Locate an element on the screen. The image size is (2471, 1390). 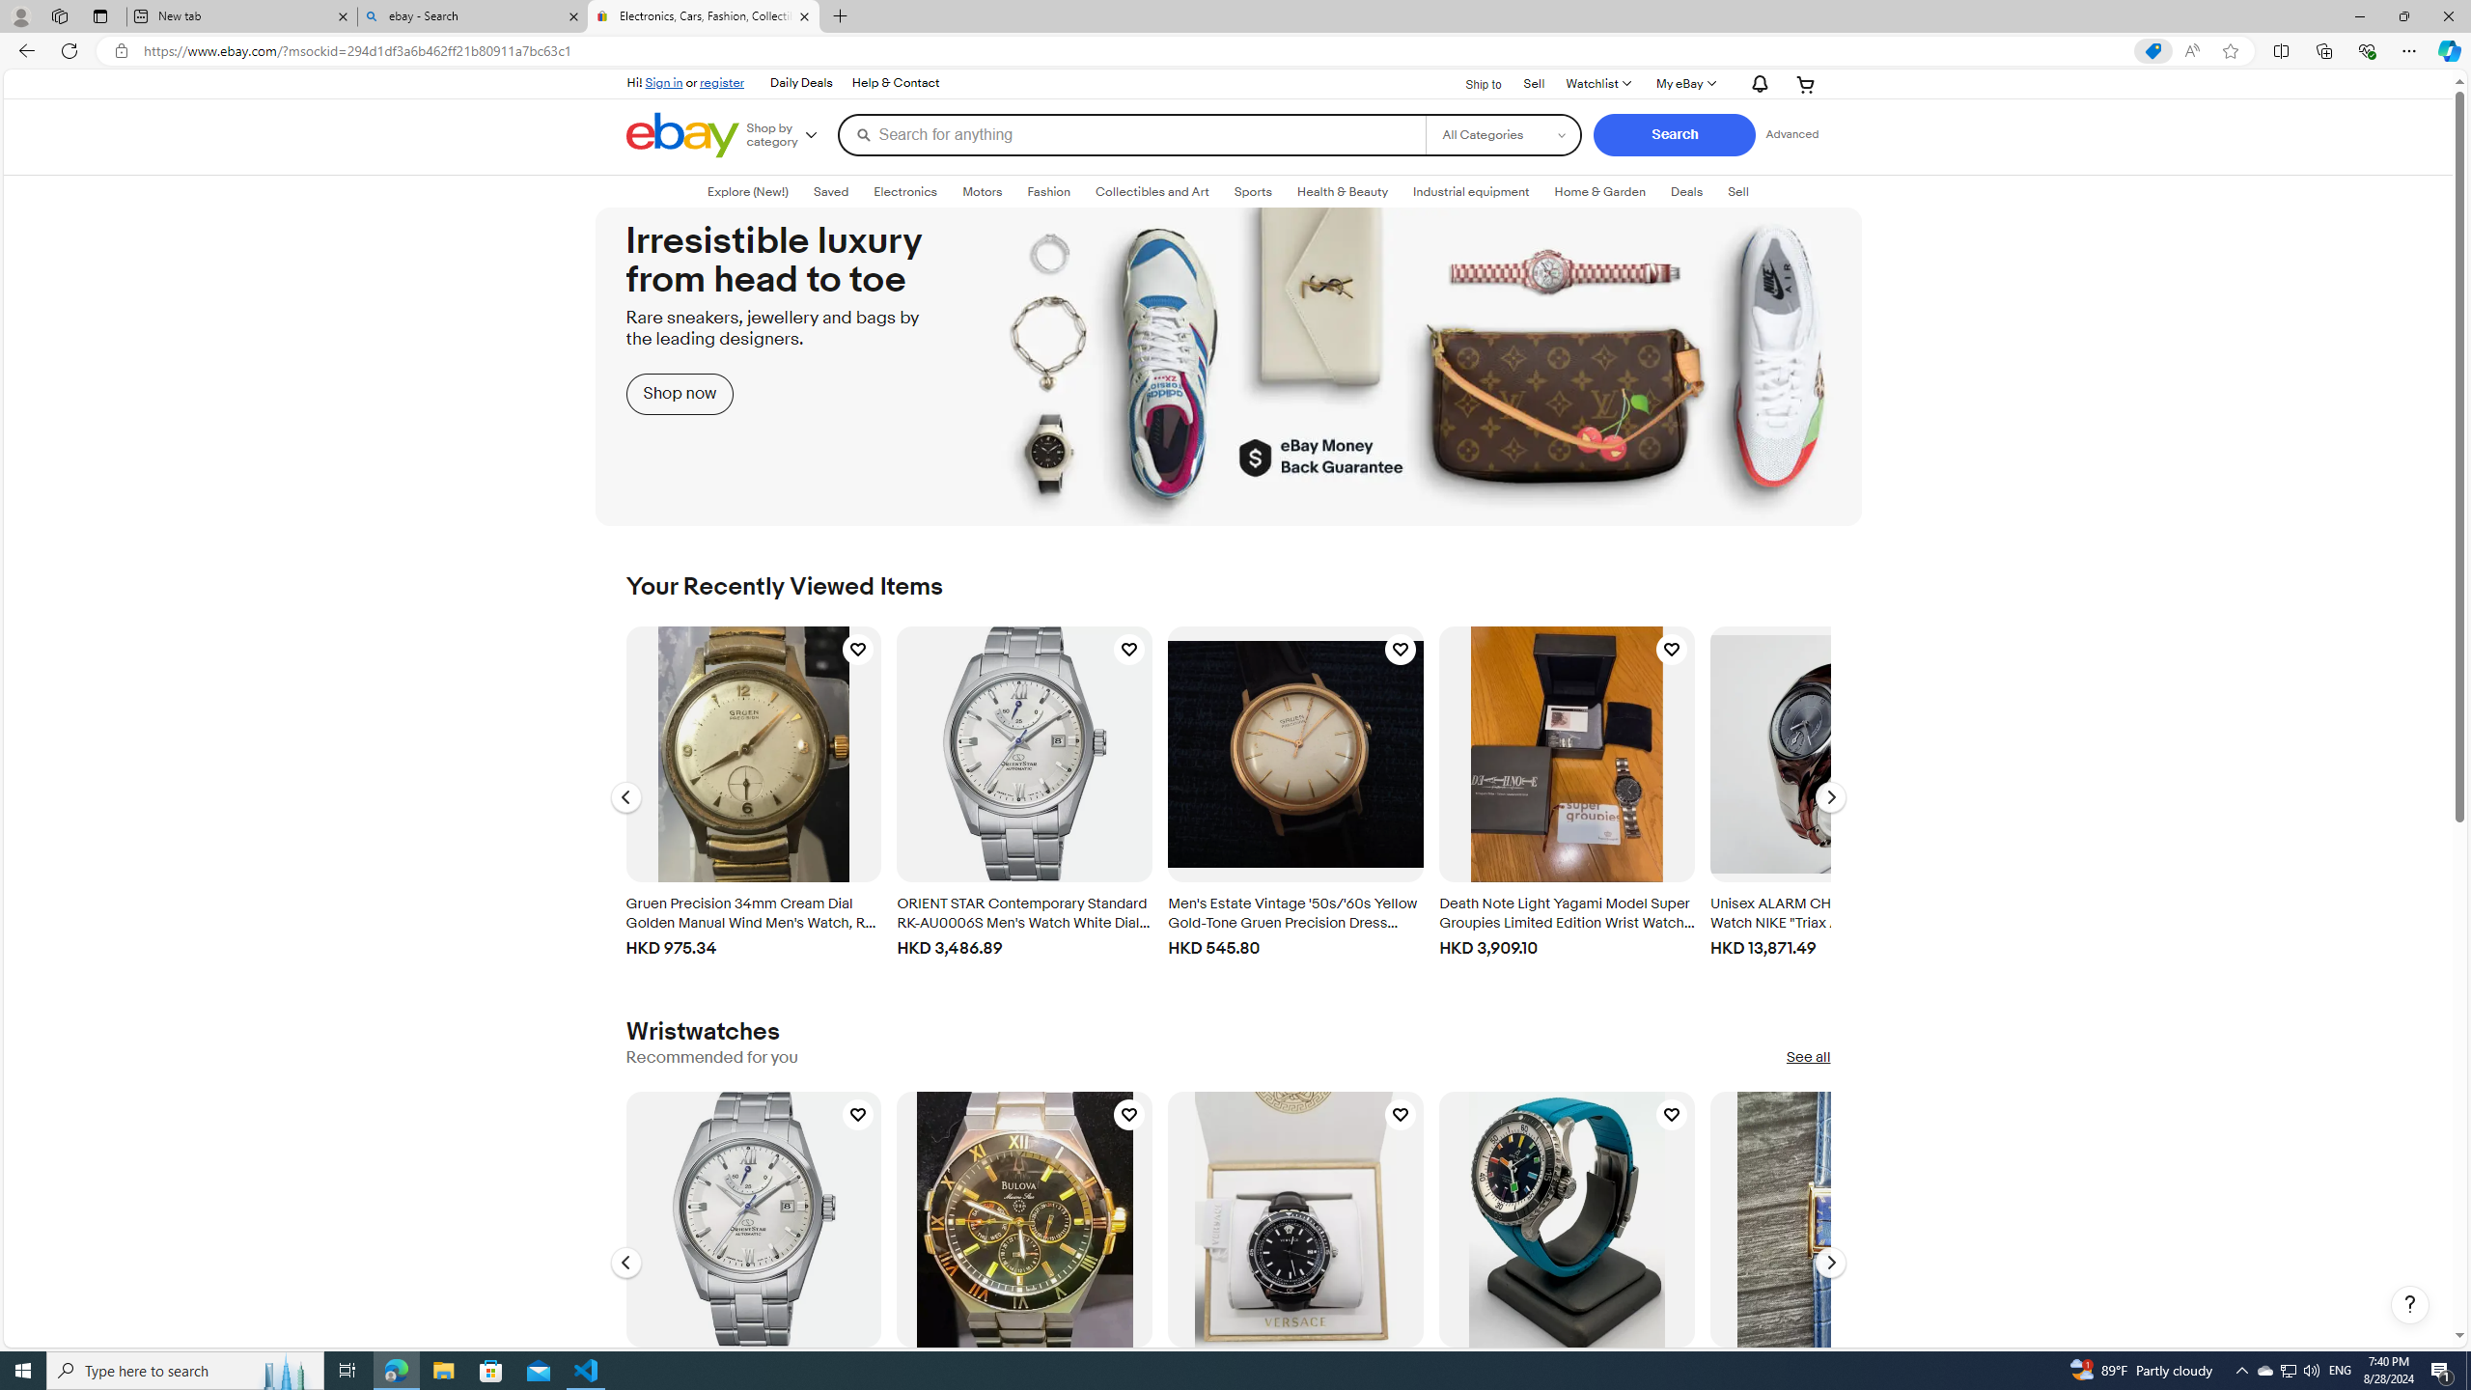
Electronics is located at coordinates (906, 192).